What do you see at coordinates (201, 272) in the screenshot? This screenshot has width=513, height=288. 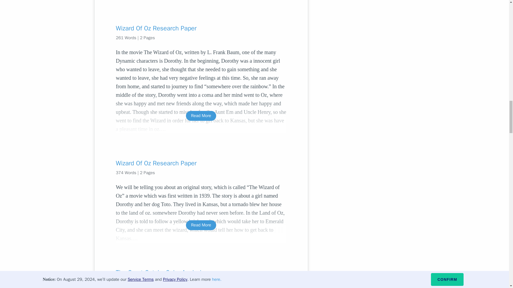 I see `The Great Gatsby Color Analysis` at bounding box center [201, 272].